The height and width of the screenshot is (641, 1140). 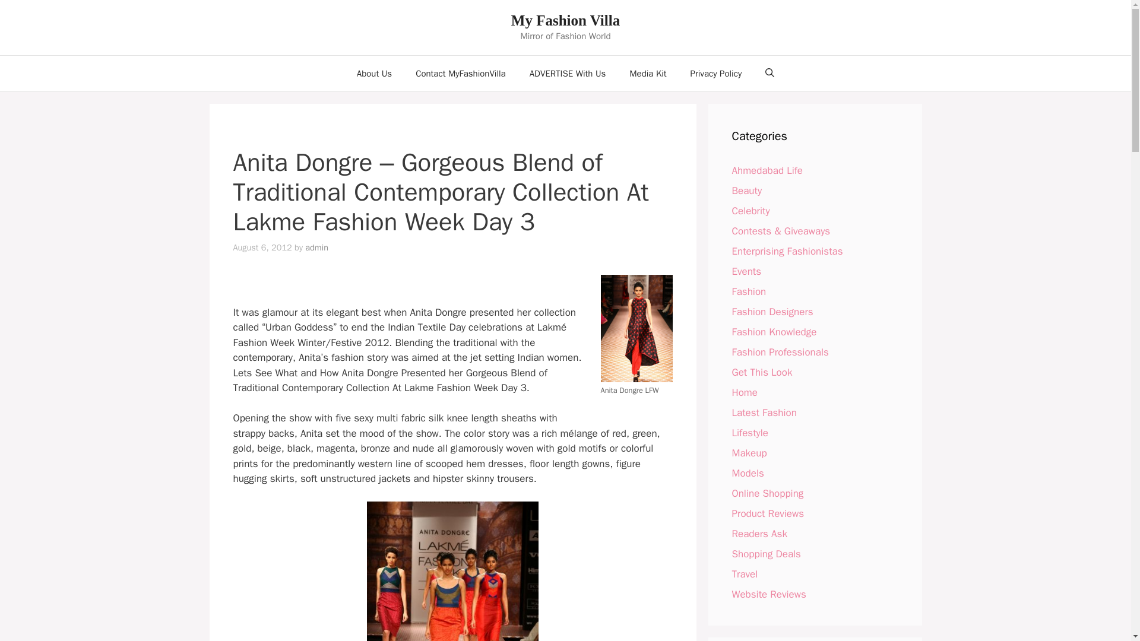 I want to click on Makeup, so click(x=749, y=452).